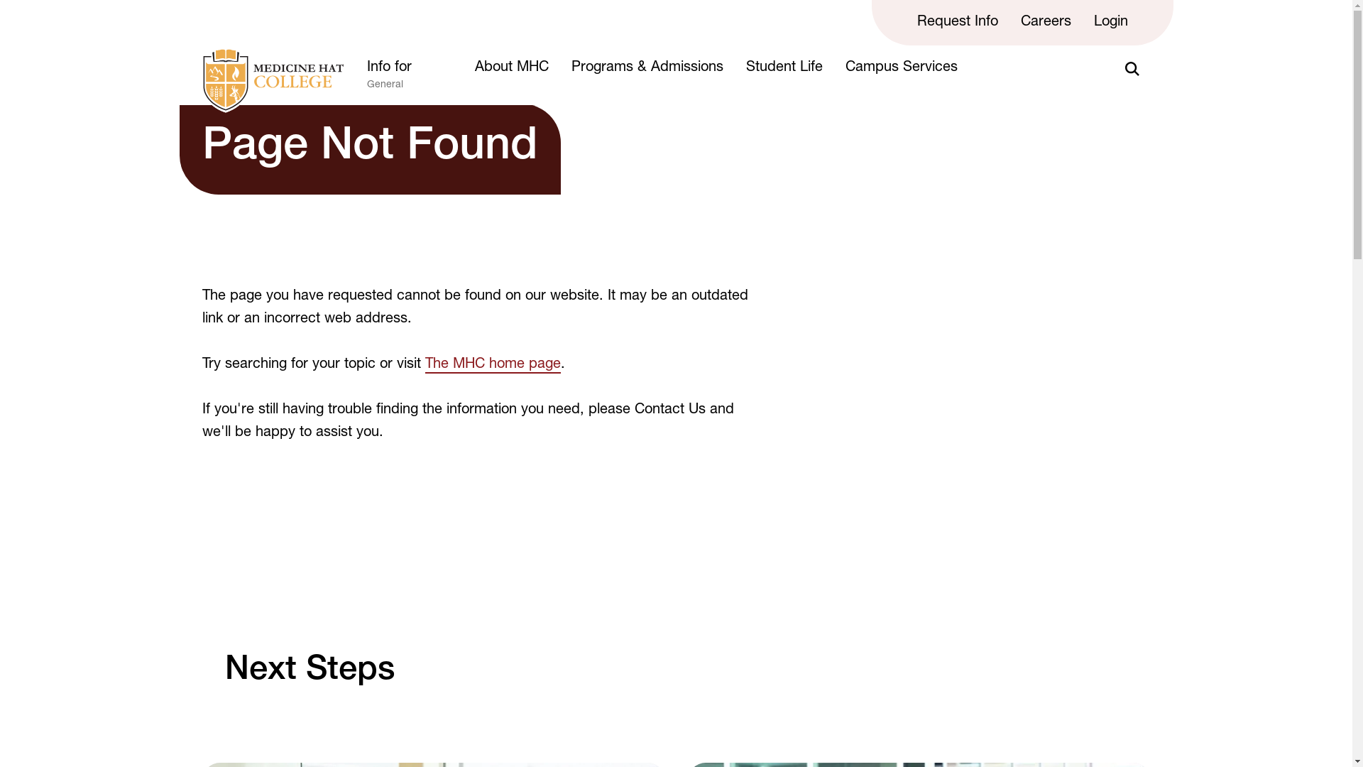 This screenshot has width=1363, height=767. What do you see at coordinates (1046, 23) in the screenshot?
I see `Careers` at bounding box center [1046, 23].